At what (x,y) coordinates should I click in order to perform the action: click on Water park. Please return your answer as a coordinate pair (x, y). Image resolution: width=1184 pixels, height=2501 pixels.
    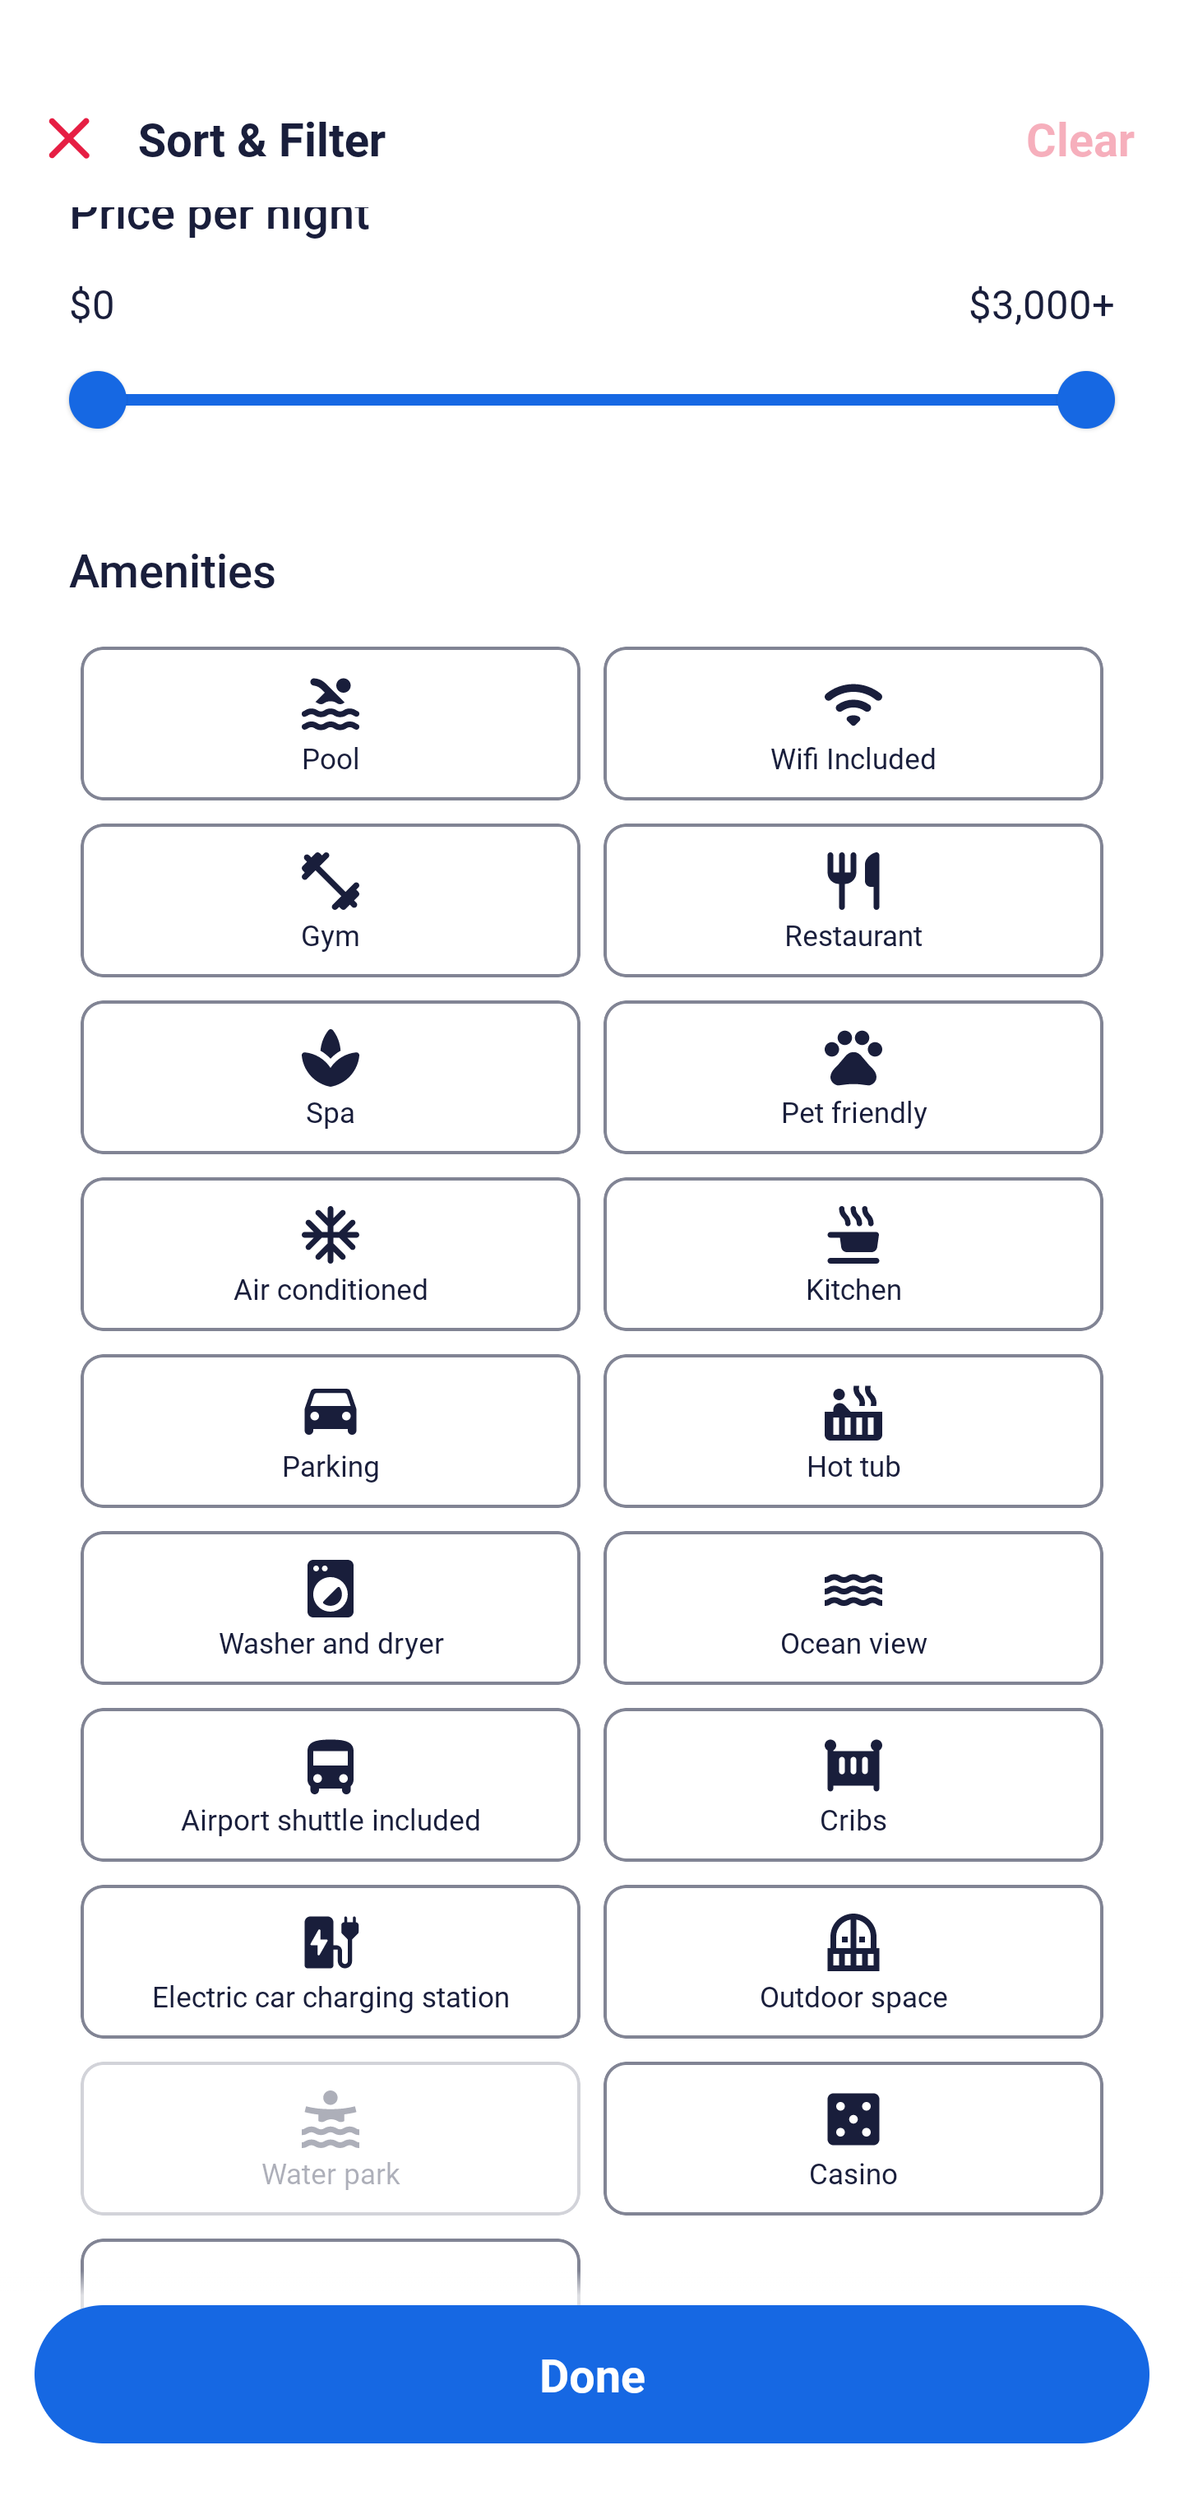
    Looking at the image, I should click on (330, 2137).